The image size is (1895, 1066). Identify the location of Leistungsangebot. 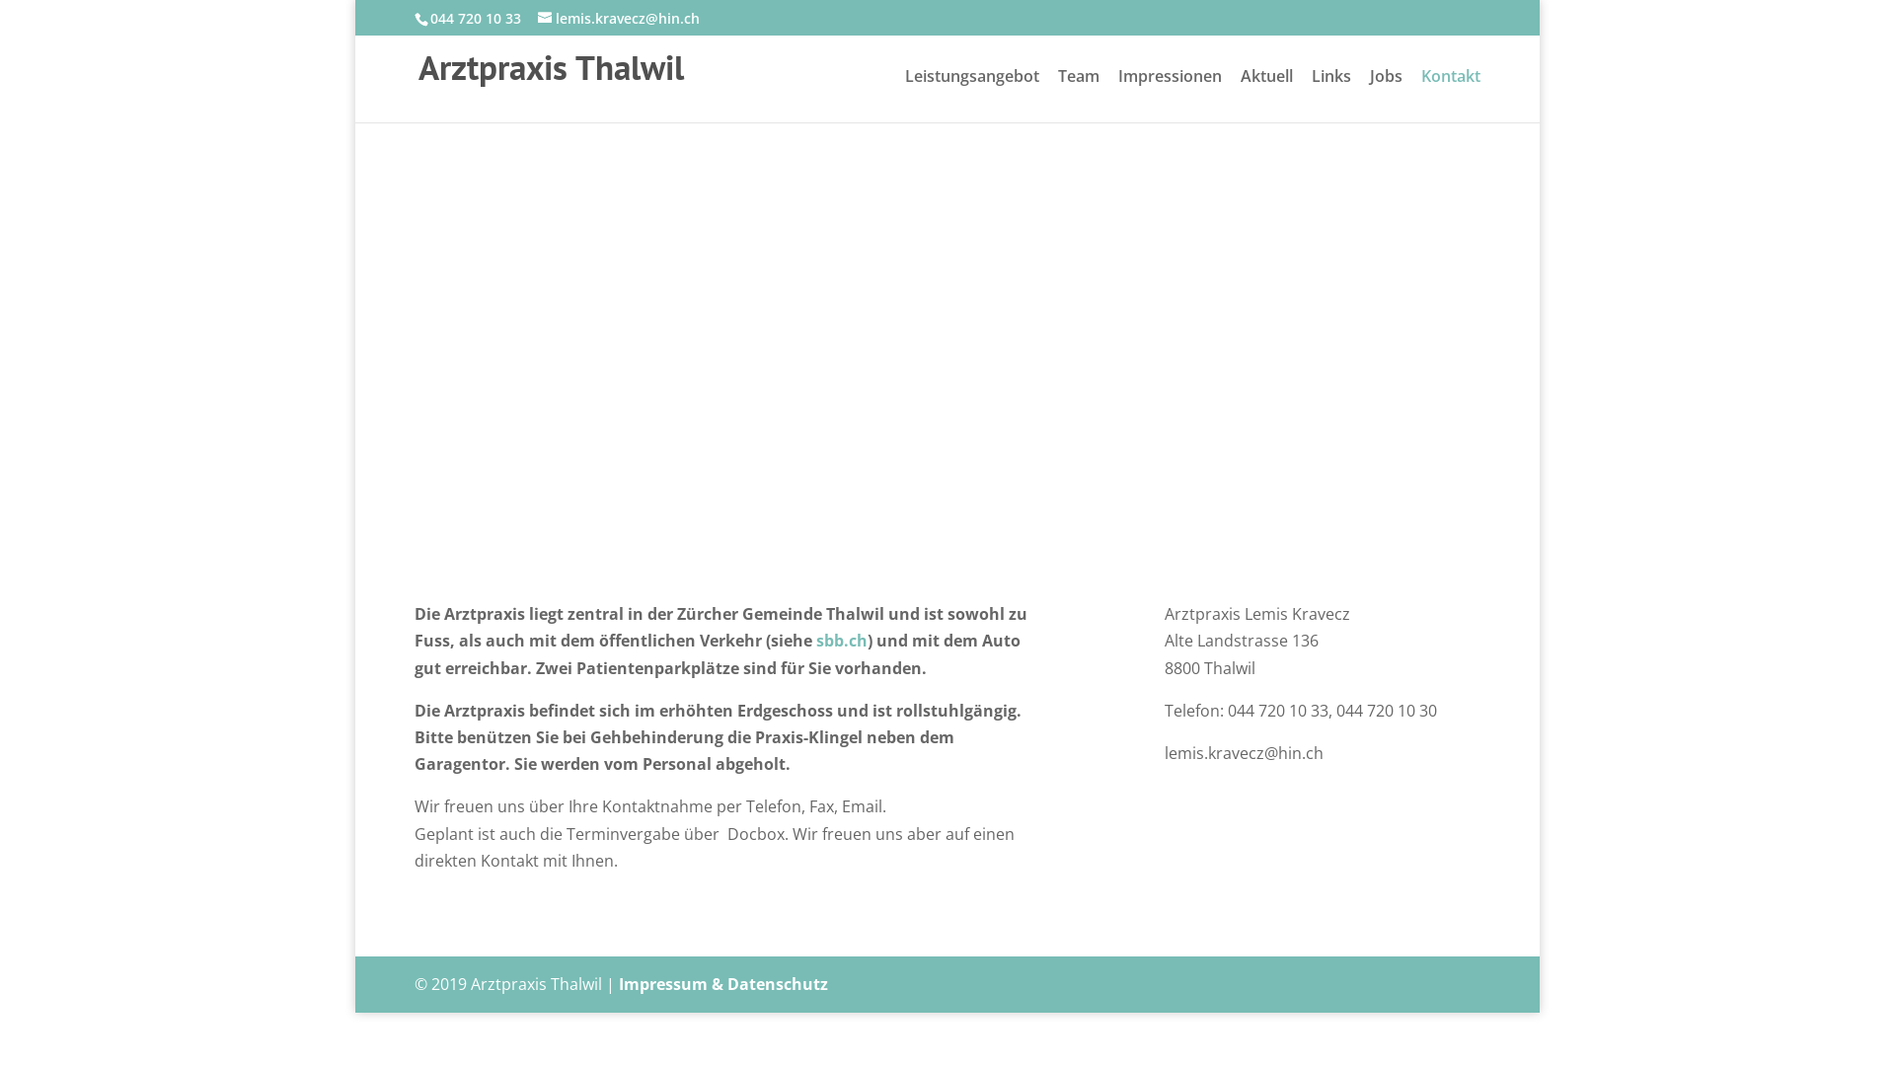
(972, 96).